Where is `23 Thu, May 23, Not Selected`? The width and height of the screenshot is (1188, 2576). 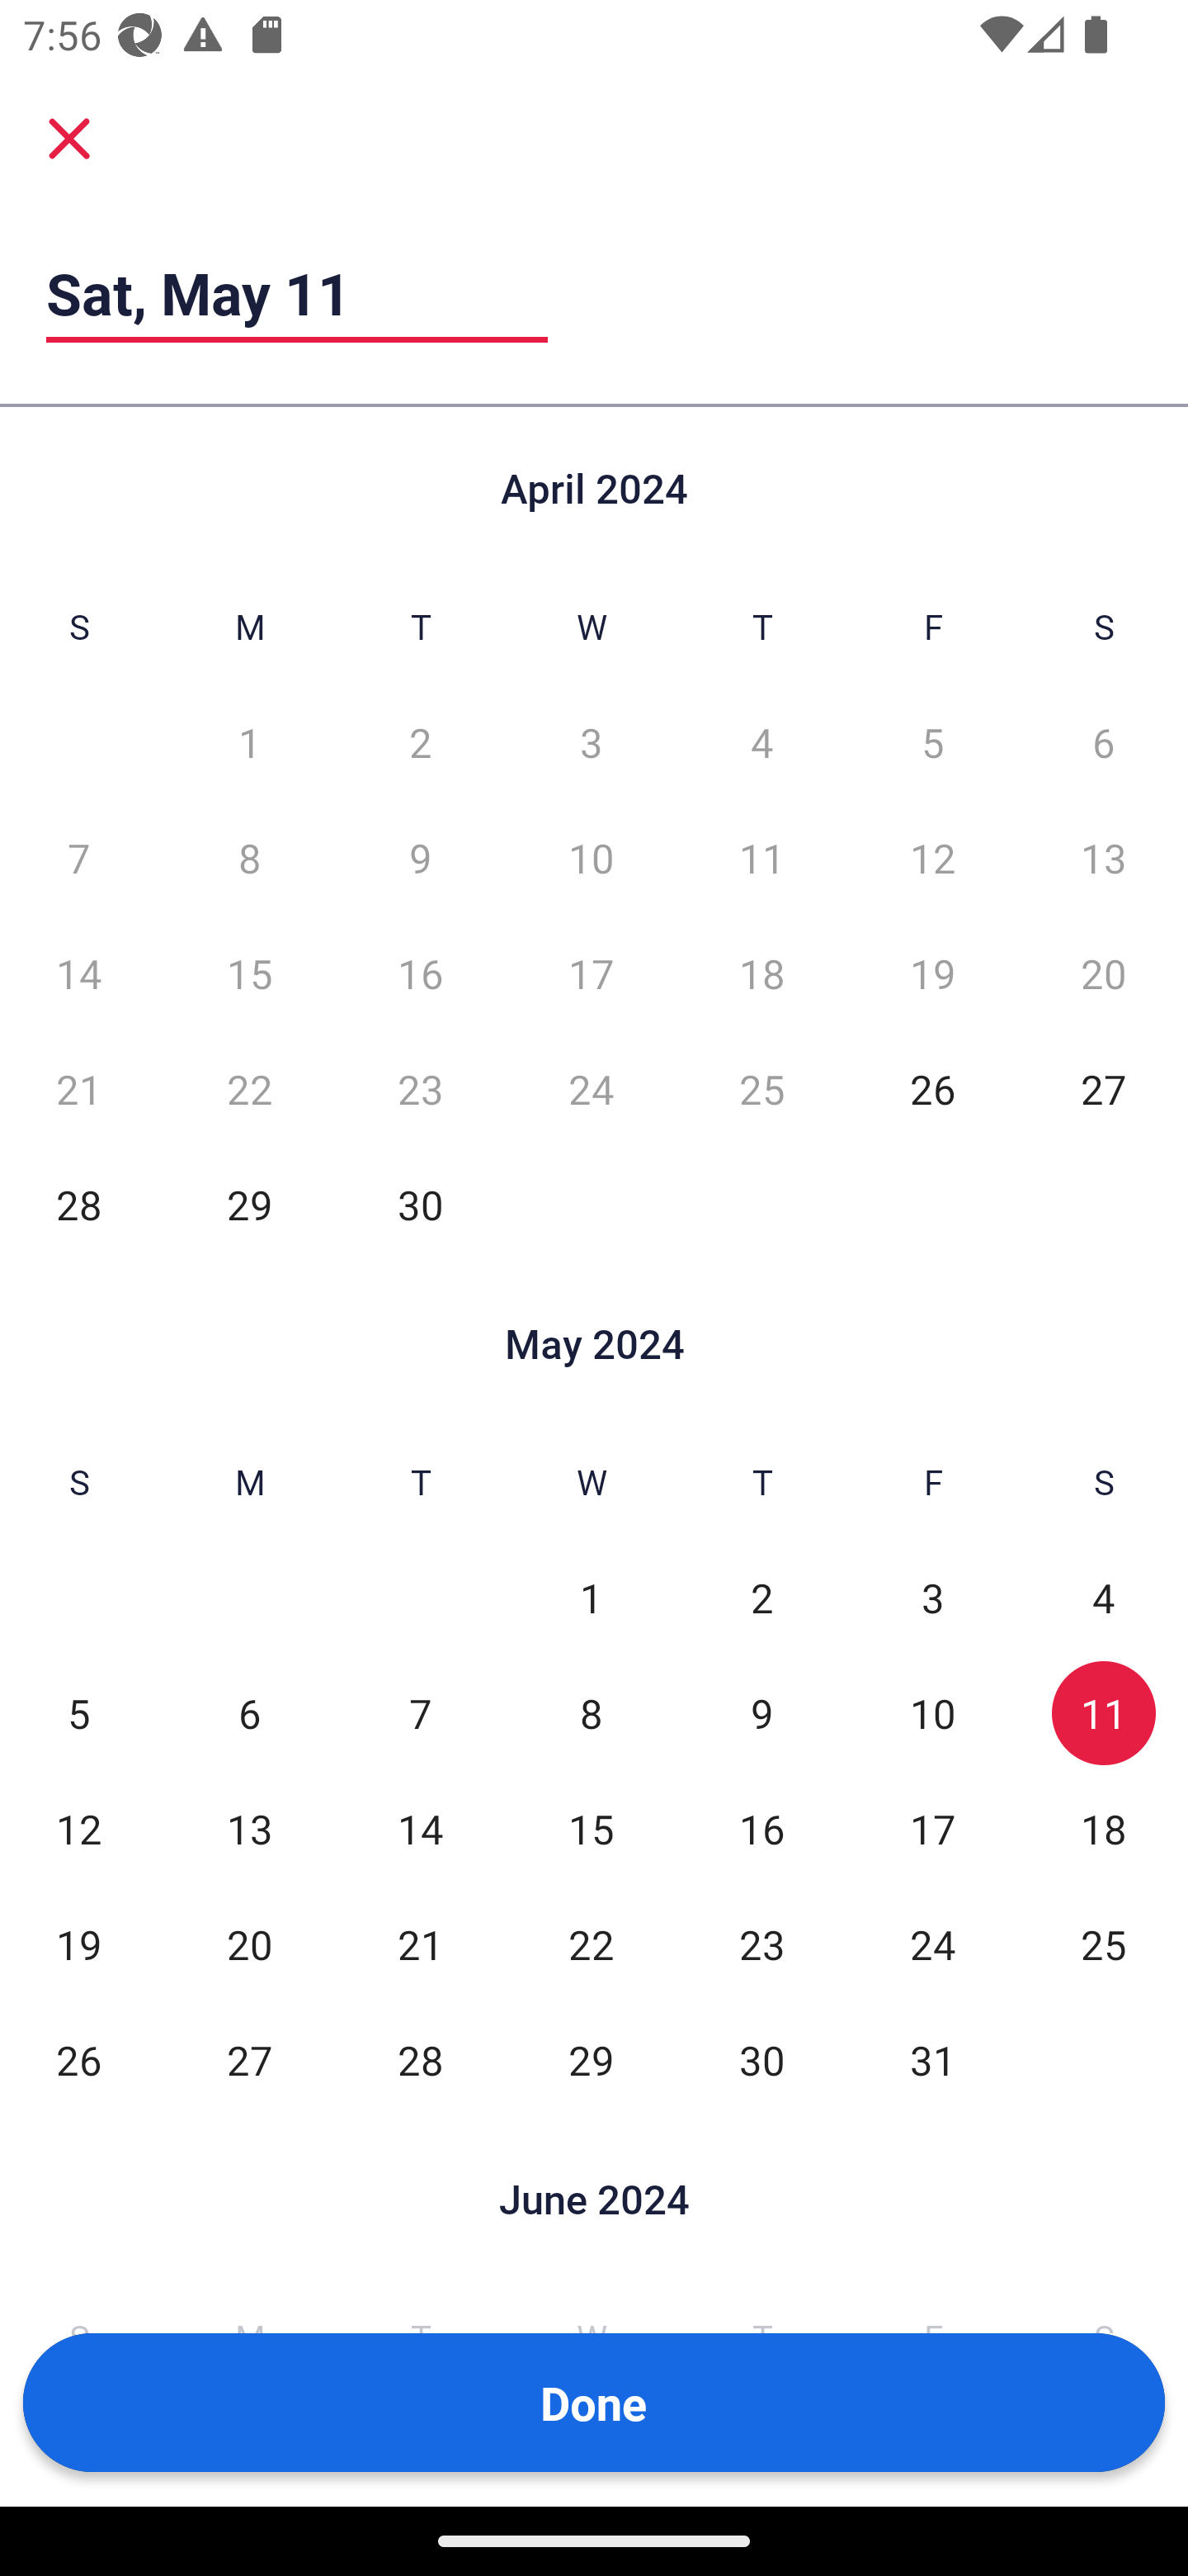
23 Thu, May 23, Not Selected is located at coordinates (761, 1944).